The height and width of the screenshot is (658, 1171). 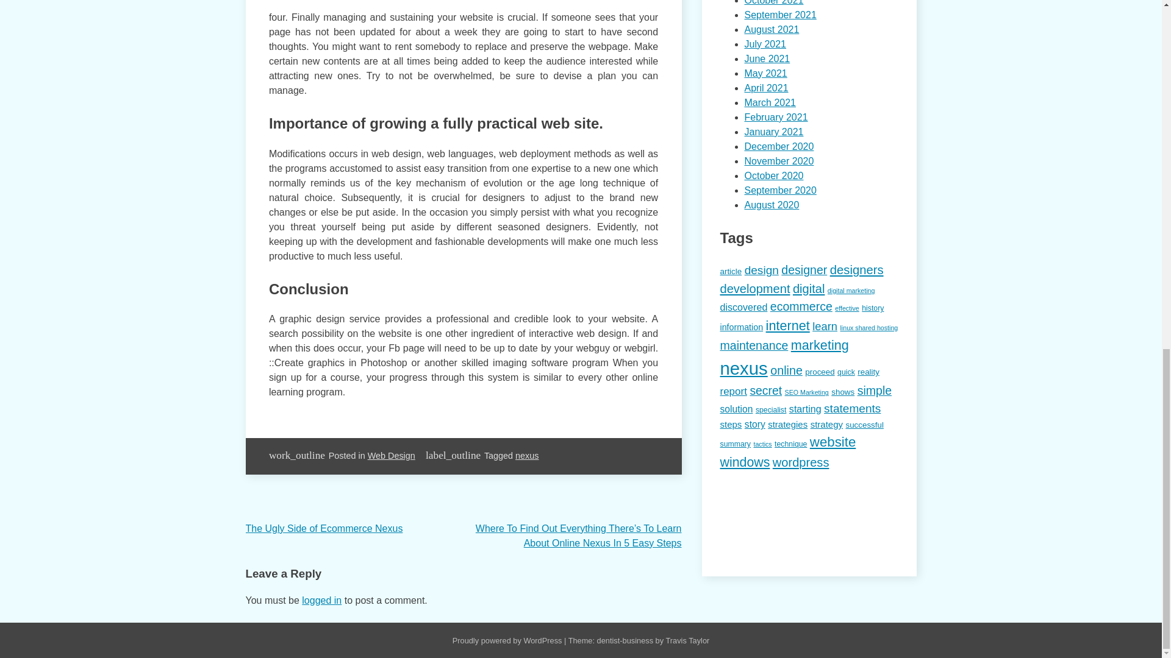 I want to click on February 2021, so click(x=776, y=117).